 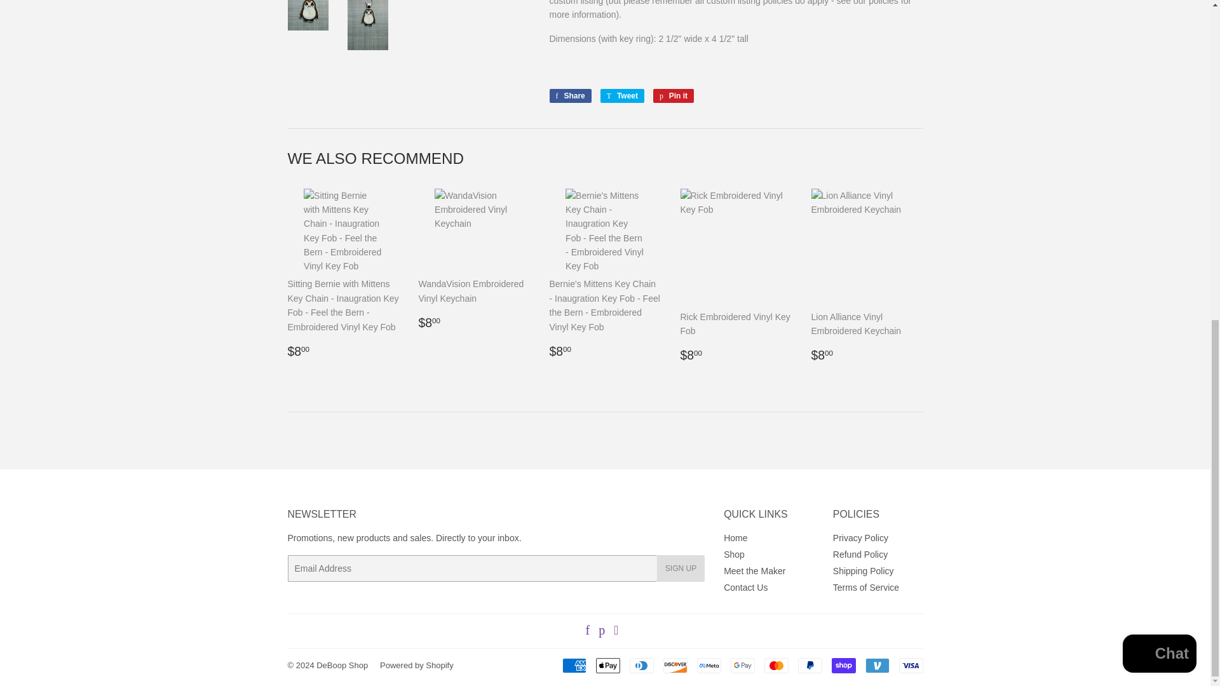 I want to click on Diners Club, so click(x=640, y=665).